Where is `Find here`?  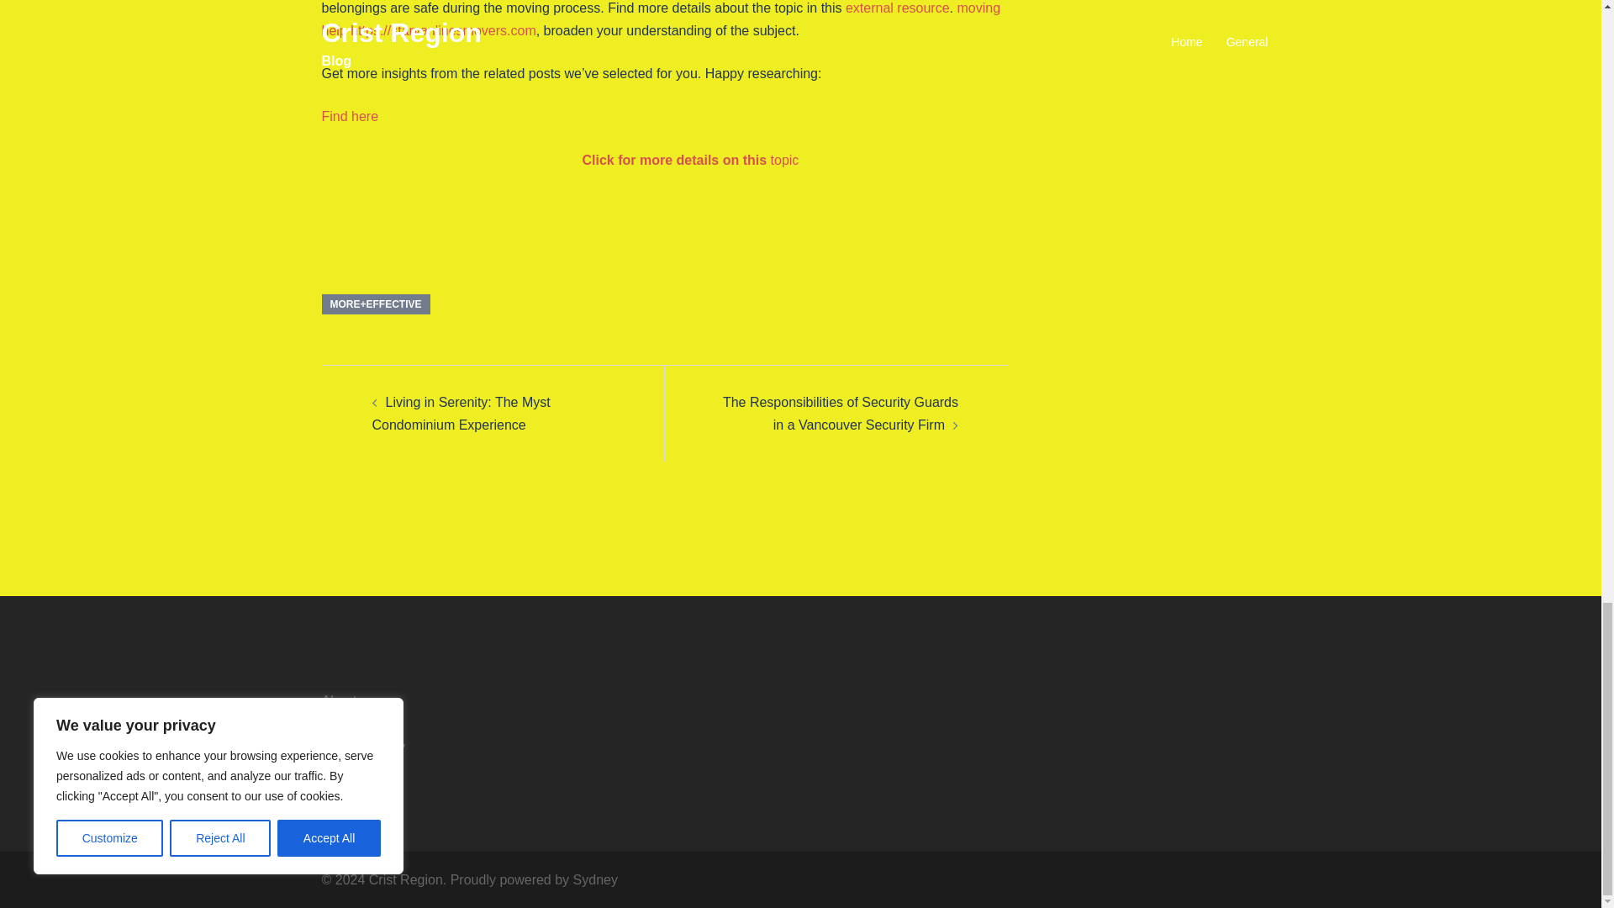 Find here is located at coordinates (350, 116).